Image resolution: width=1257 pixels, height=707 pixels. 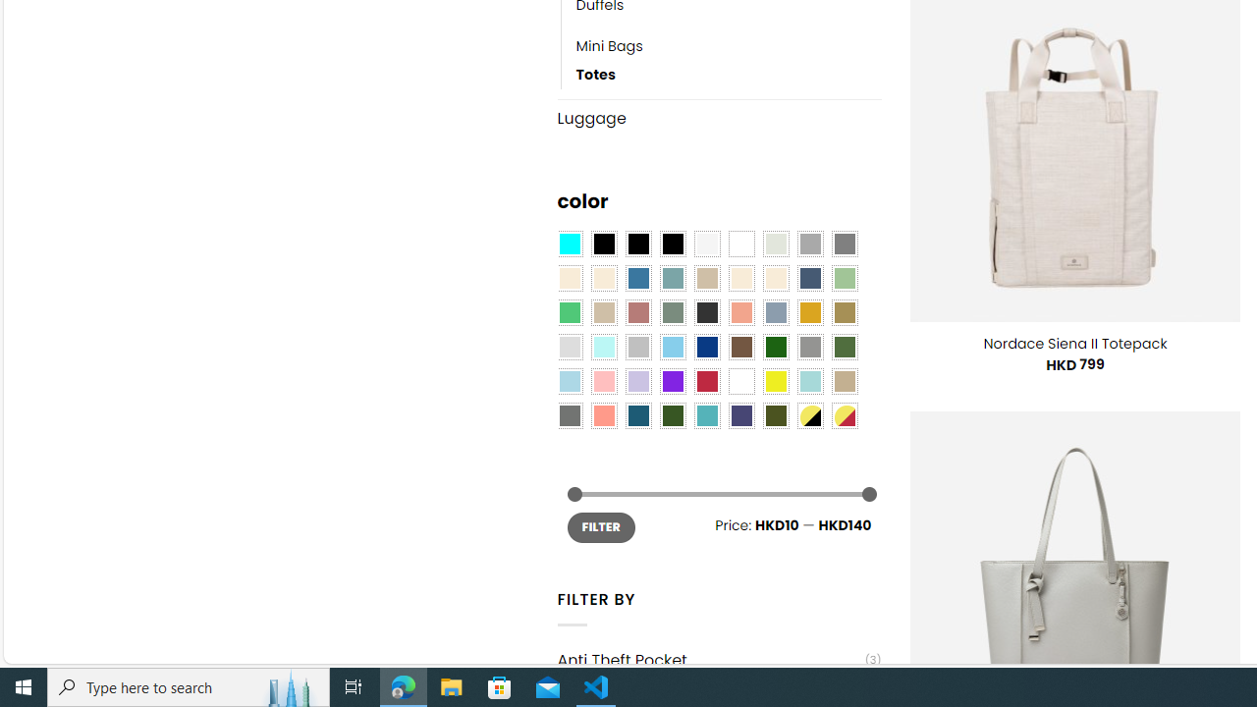 I want to click on Kelp, so click(x=845, y=312).